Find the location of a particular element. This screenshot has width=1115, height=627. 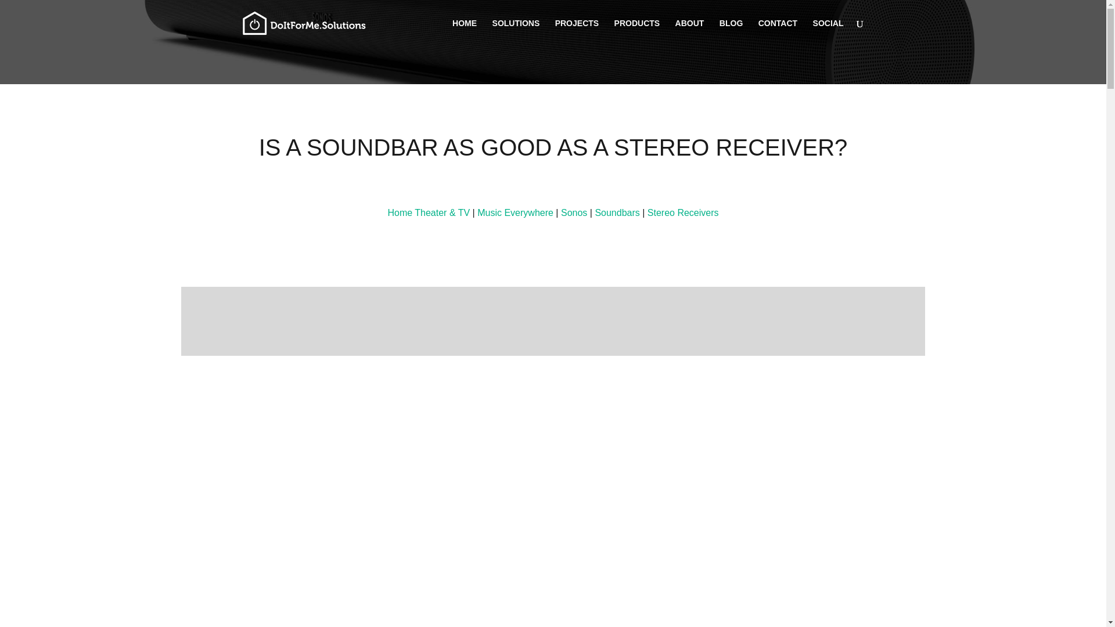

HOME is located at coordinates (465, 33).